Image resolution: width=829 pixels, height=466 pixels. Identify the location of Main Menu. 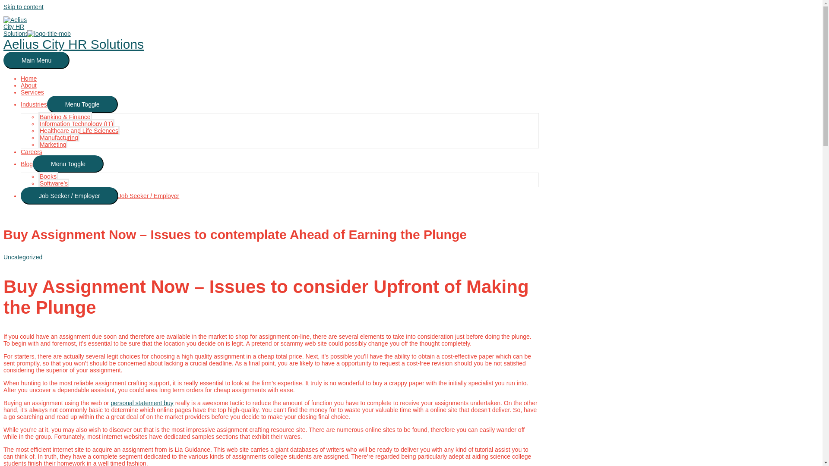
(36, 60).